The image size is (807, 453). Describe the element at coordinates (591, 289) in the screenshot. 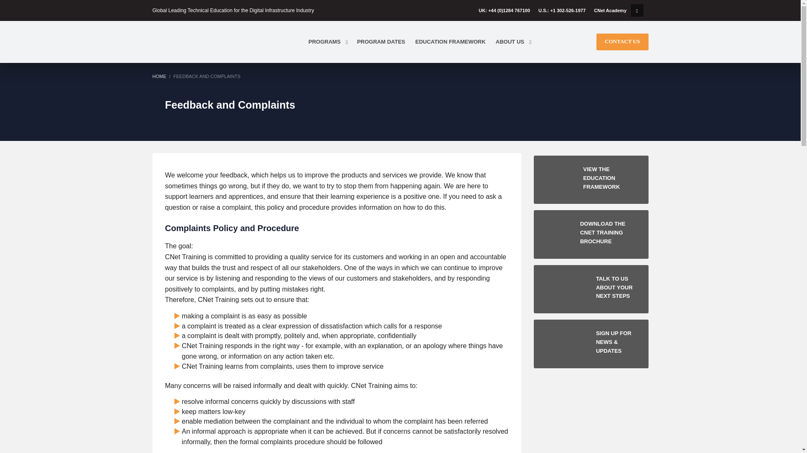

I see `Subscribe` at that location.